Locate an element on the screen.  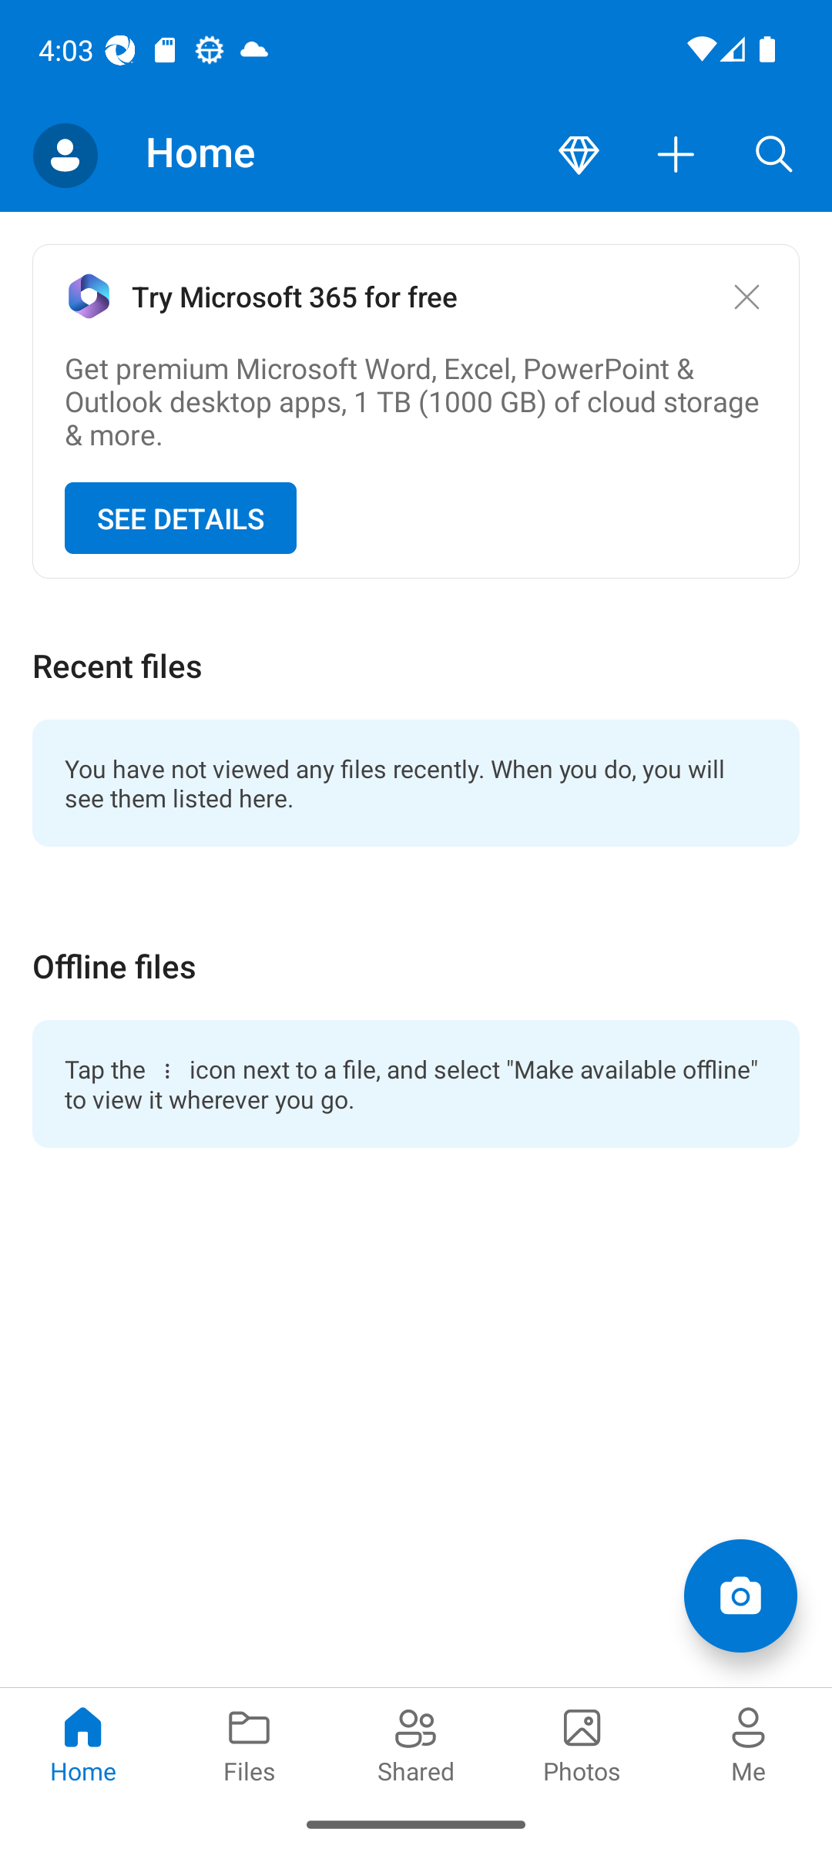
Files pivot Files is located at coordinates (250, 1743).